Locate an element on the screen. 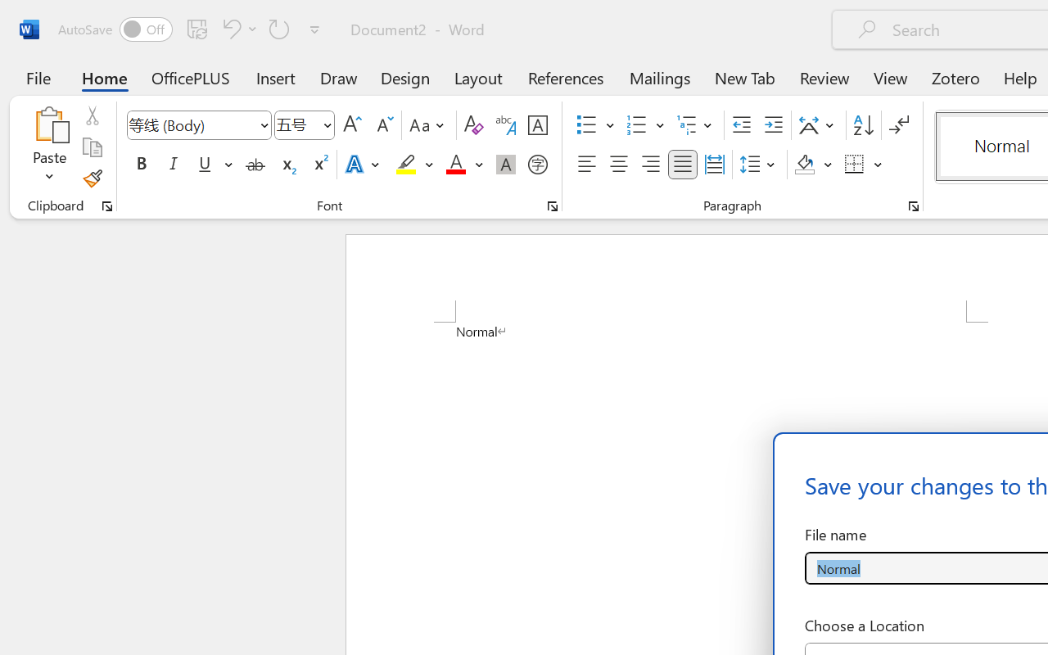 This screenshot has height=655, width=1048. Align Left is located at coordinates (586, 165).